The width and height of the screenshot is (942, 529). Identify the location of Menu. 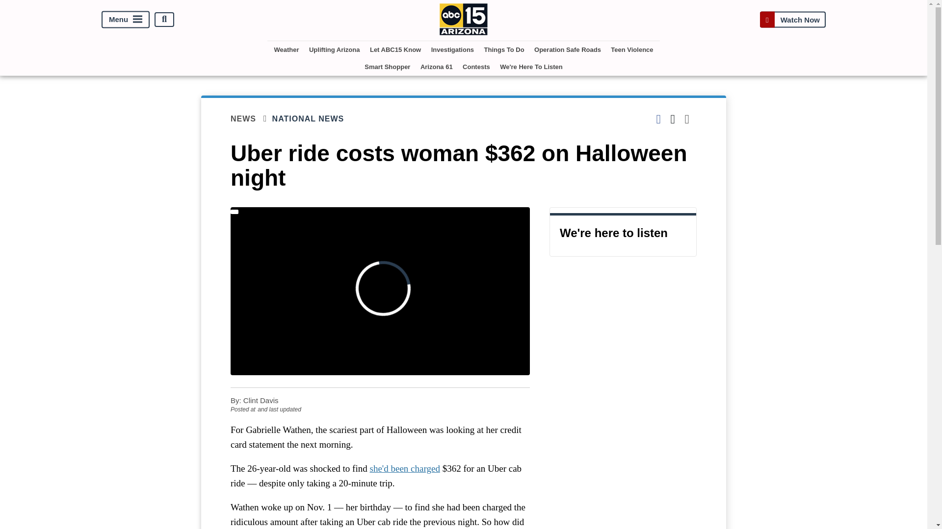
(126, 19).